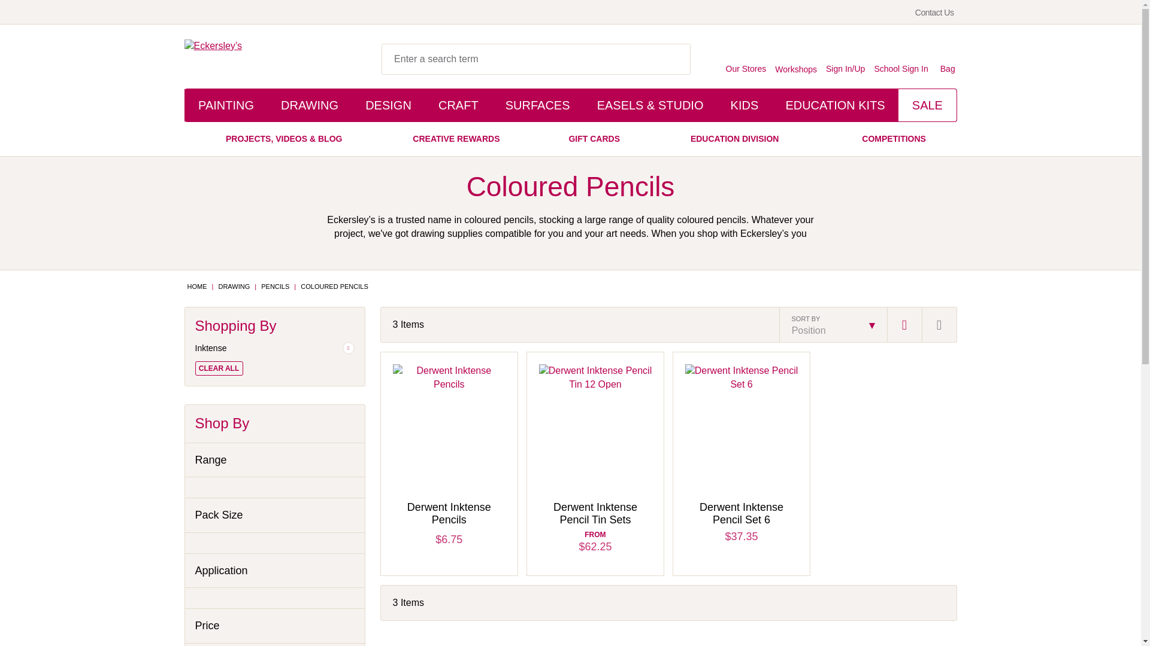 This screenshot has height=646, width=1150. Describe the element at coordinates (901, 57) in the screenshot. I see `School Sign In` at that location.